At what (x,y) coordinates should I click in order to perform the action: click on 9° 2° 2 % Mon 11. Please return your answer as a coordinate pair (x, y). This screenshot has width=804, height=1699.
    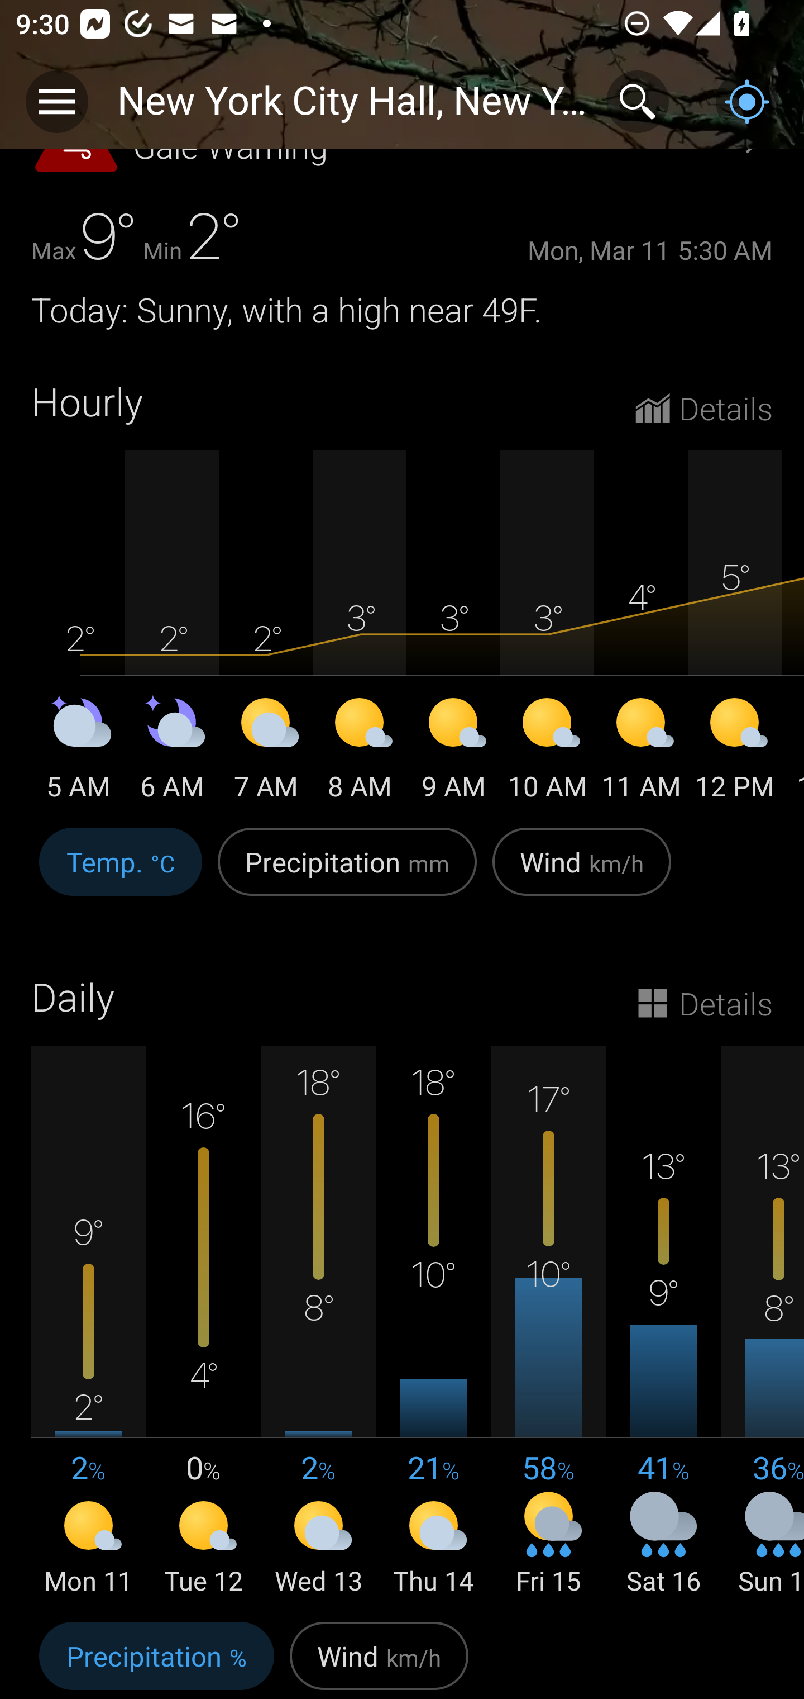
    Looking at the image, I should click on (89, 1321).